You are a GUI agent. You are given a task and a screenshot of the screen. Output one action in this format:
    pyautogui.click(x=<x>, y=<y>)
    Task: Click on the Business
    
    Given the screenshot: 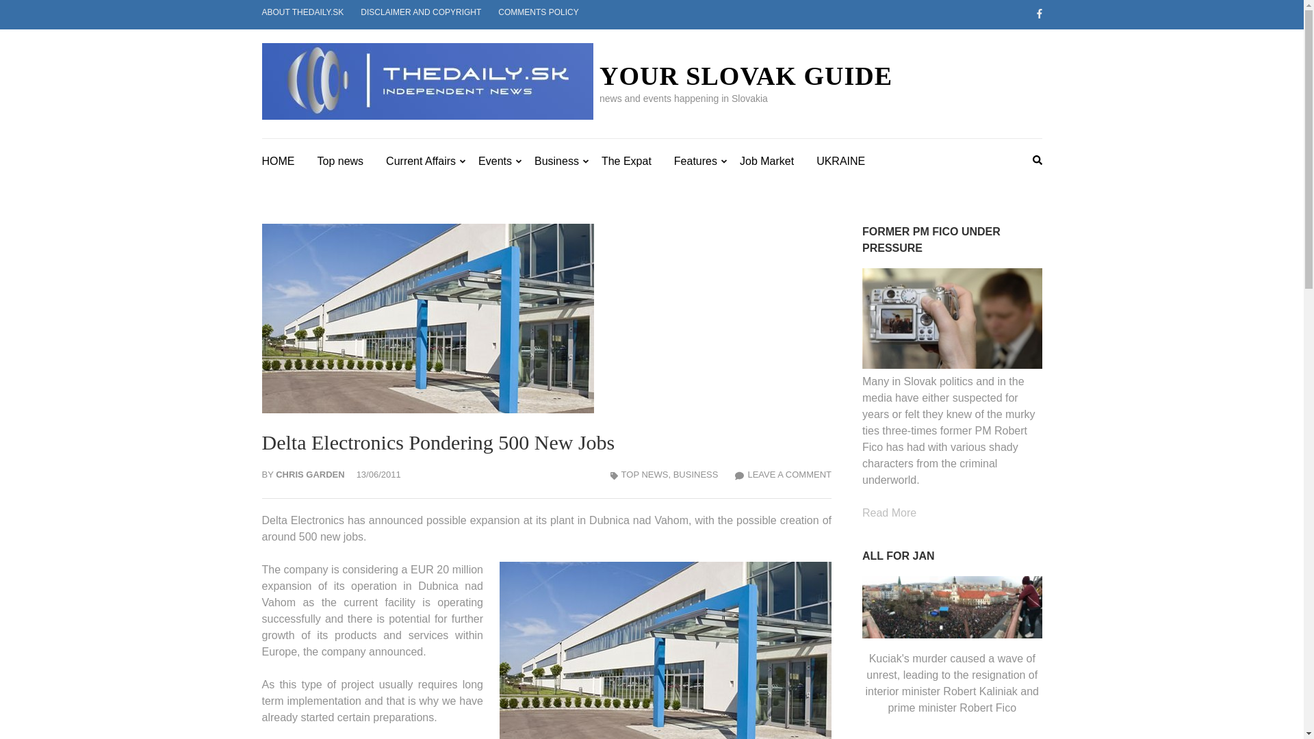 What is the action you would take?
    pyautogui.click(x=557, y=159)
    